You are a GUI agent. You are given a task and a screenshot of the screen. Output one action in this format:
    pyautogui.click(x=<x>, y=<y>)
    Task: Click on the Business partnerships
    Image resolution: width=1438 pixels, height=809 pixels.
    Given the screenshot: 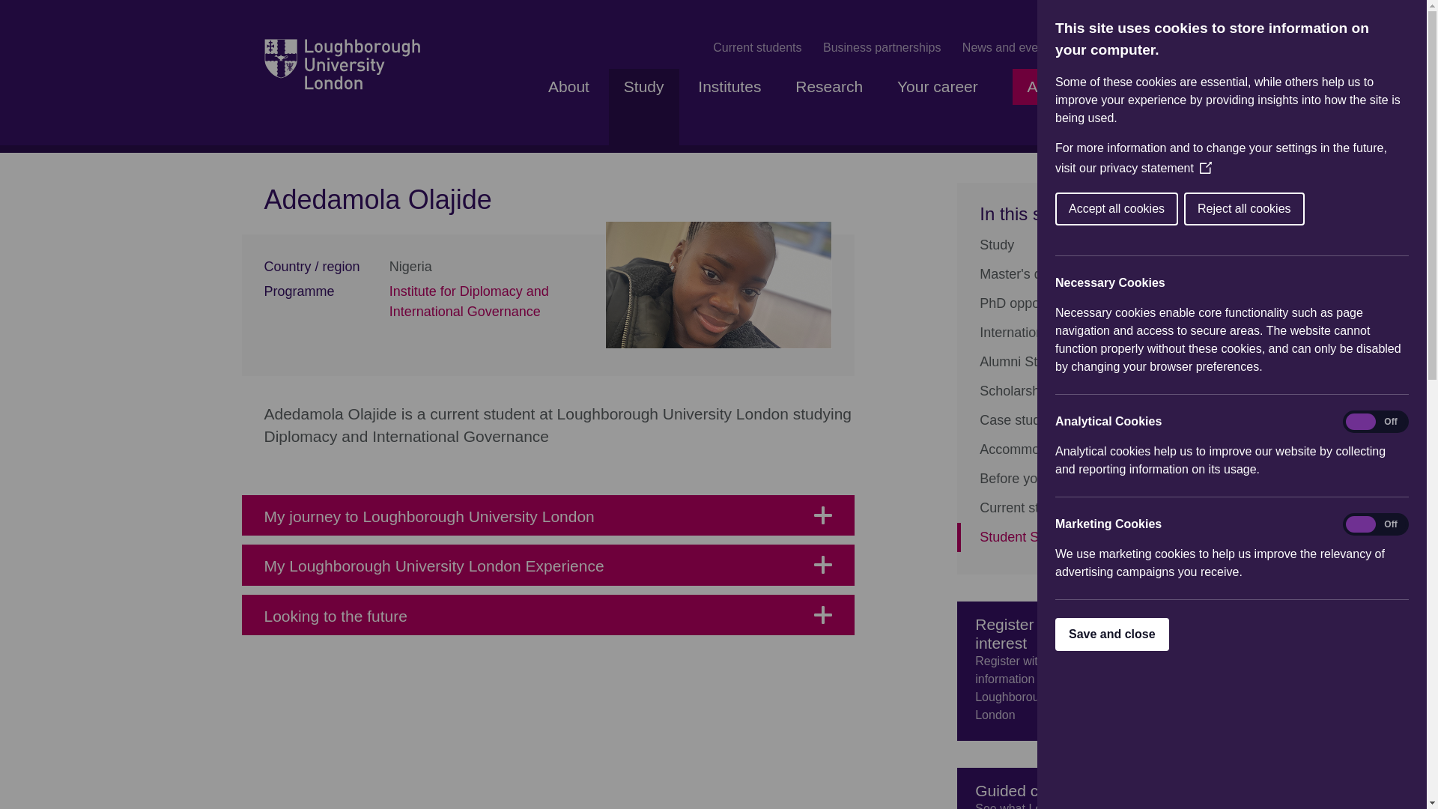 What is the action you would take?
    pyautogui.click(x=881, y=47)
    